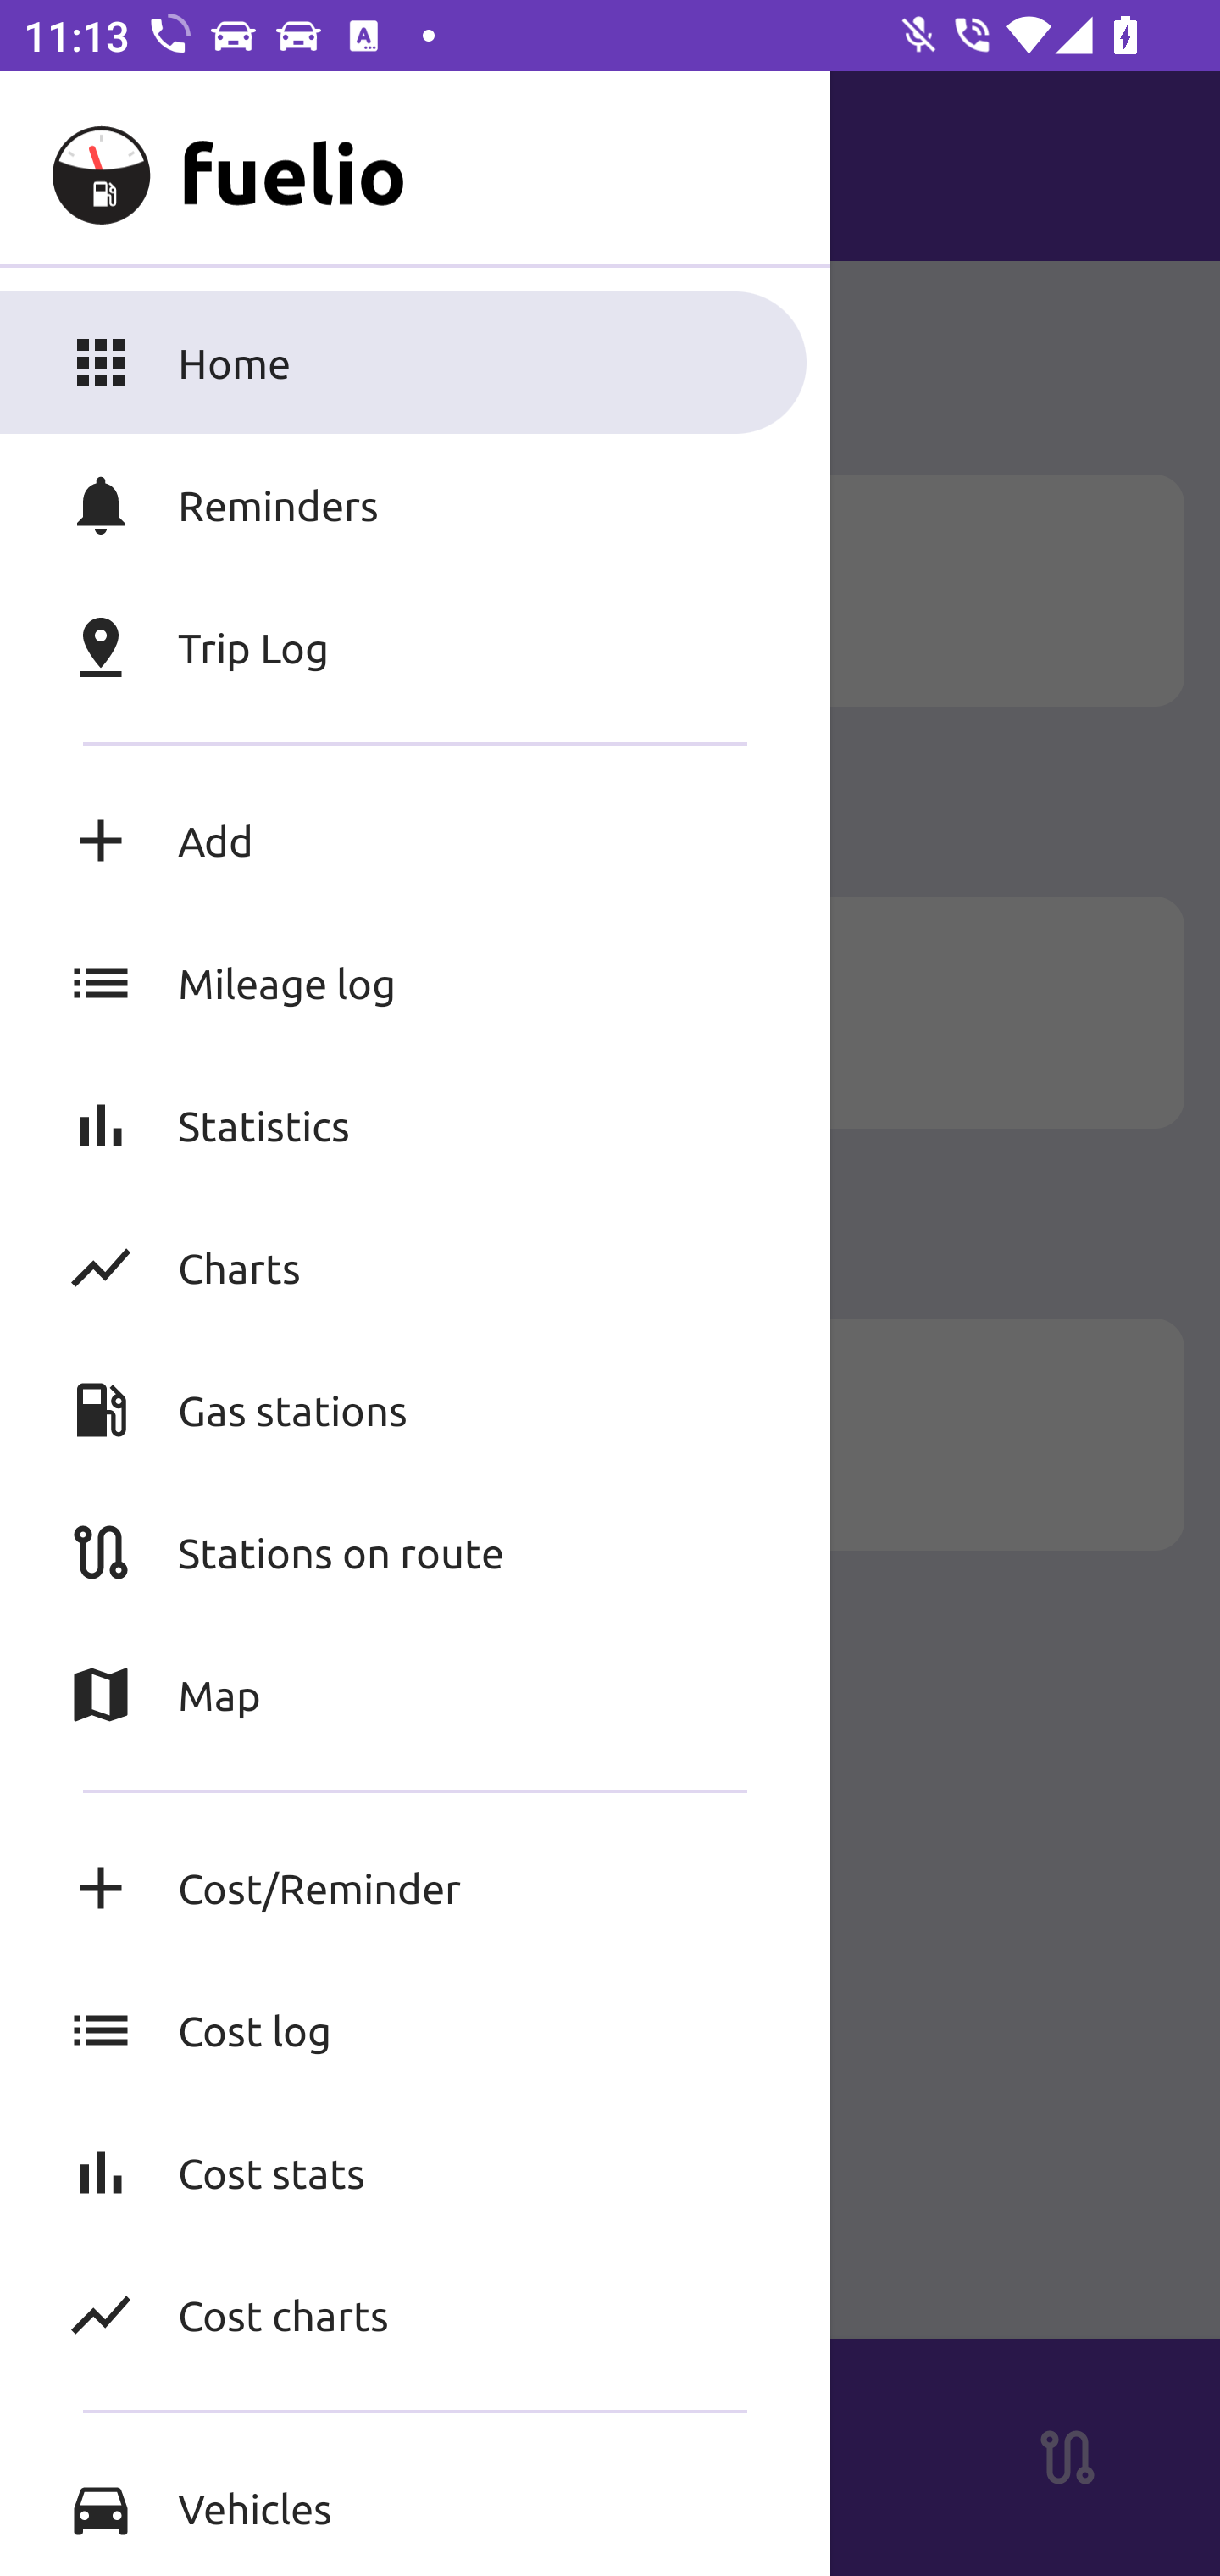 The width and height of the screenshot is (1220, 2576). What do you see at coordinates (83, 166) in the screenshot?
I see `Fuelio` at bounding box center [83, 166].